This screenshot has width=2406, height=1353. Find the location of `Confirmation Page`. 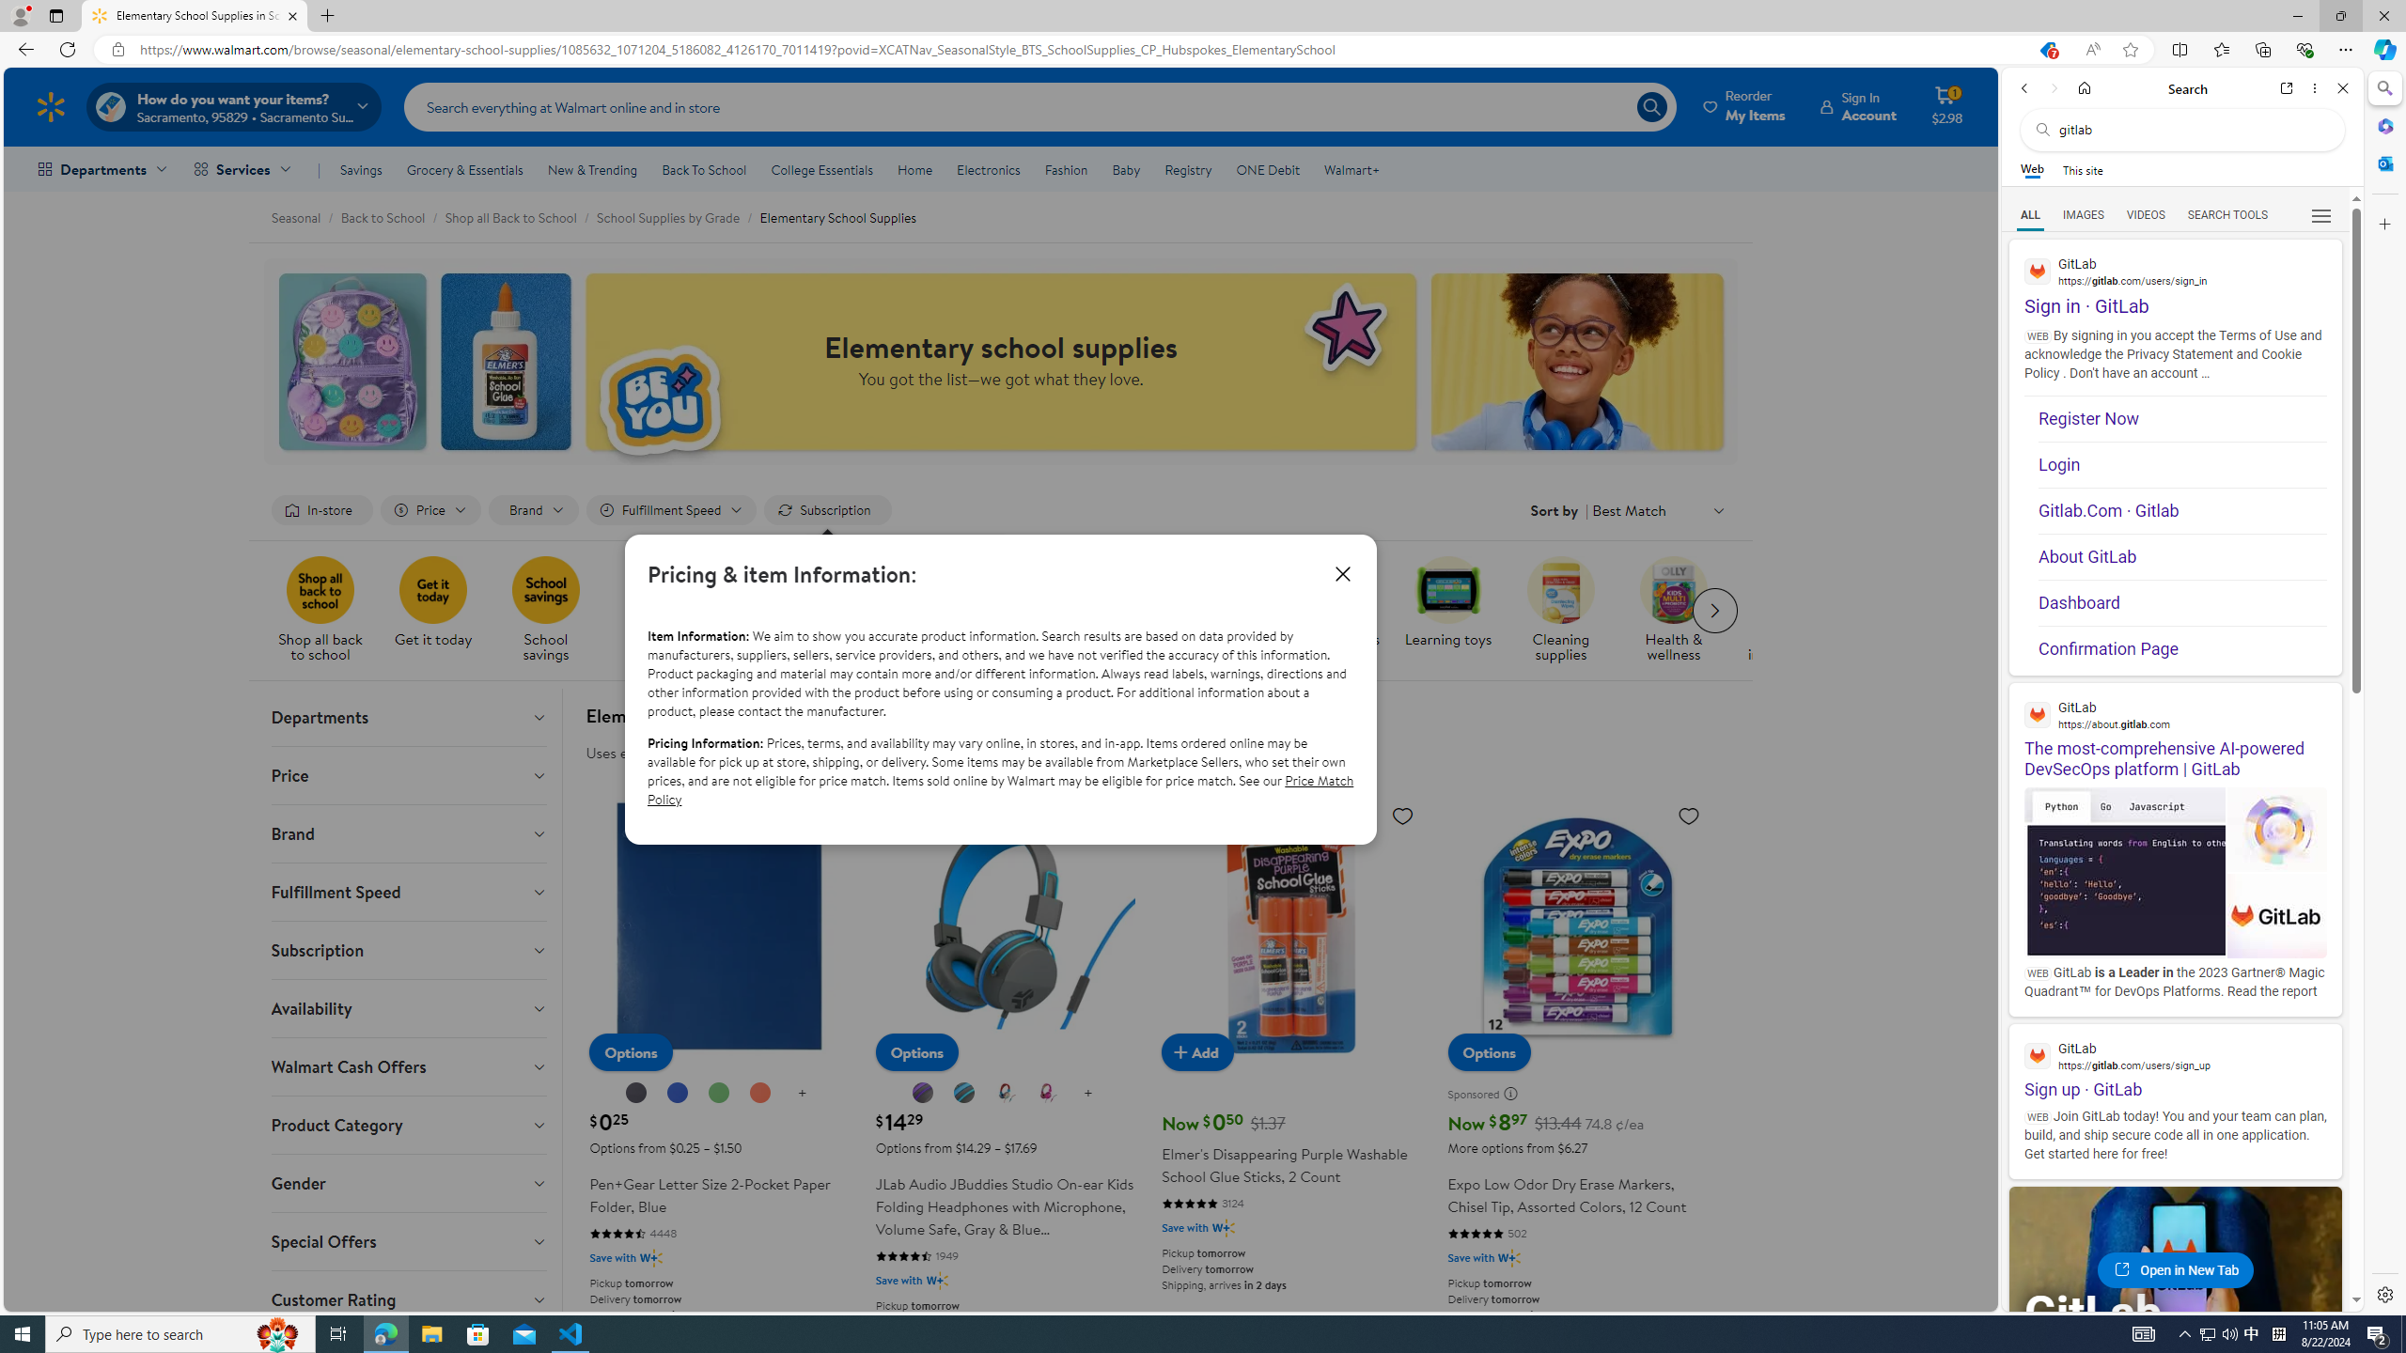

Confirmation Page is located at coordinates (2182, 648).